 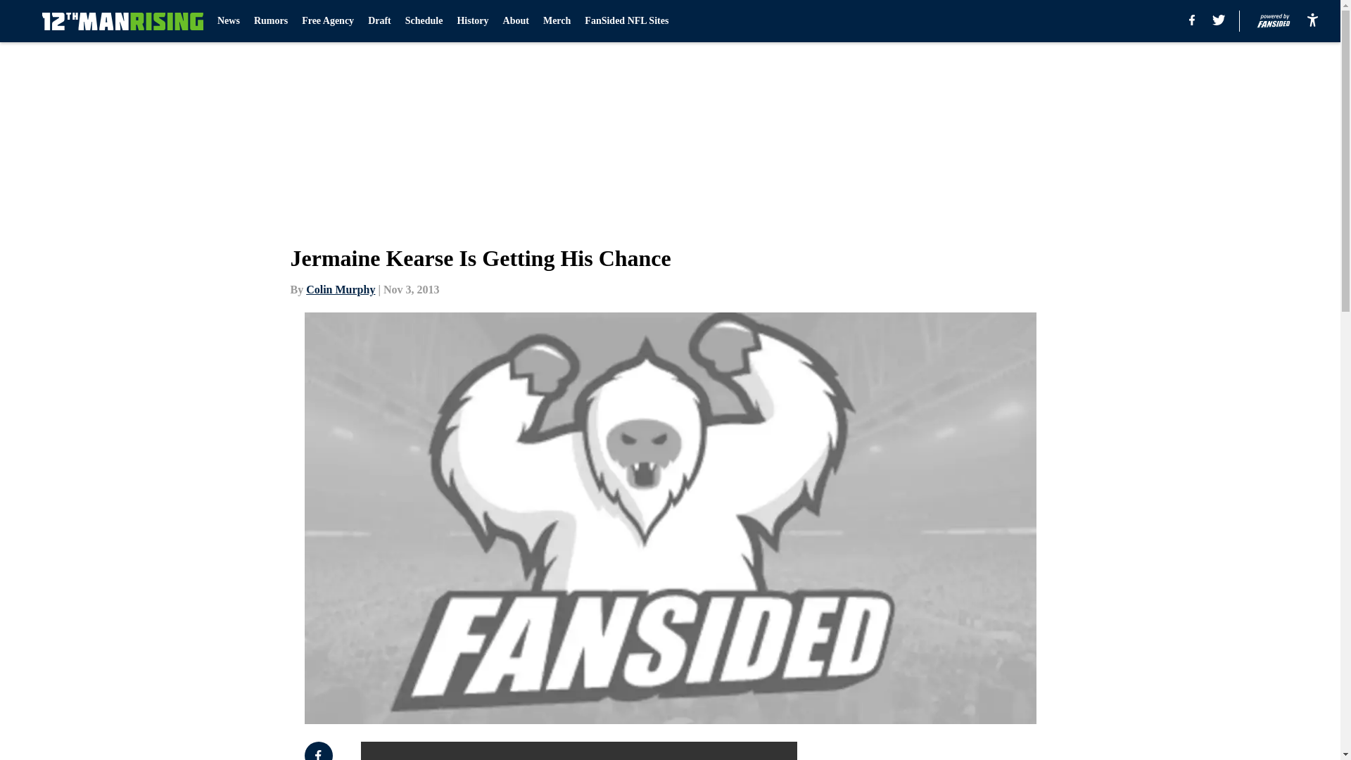 I want to click on Schedule, so click(x=424, y=21).